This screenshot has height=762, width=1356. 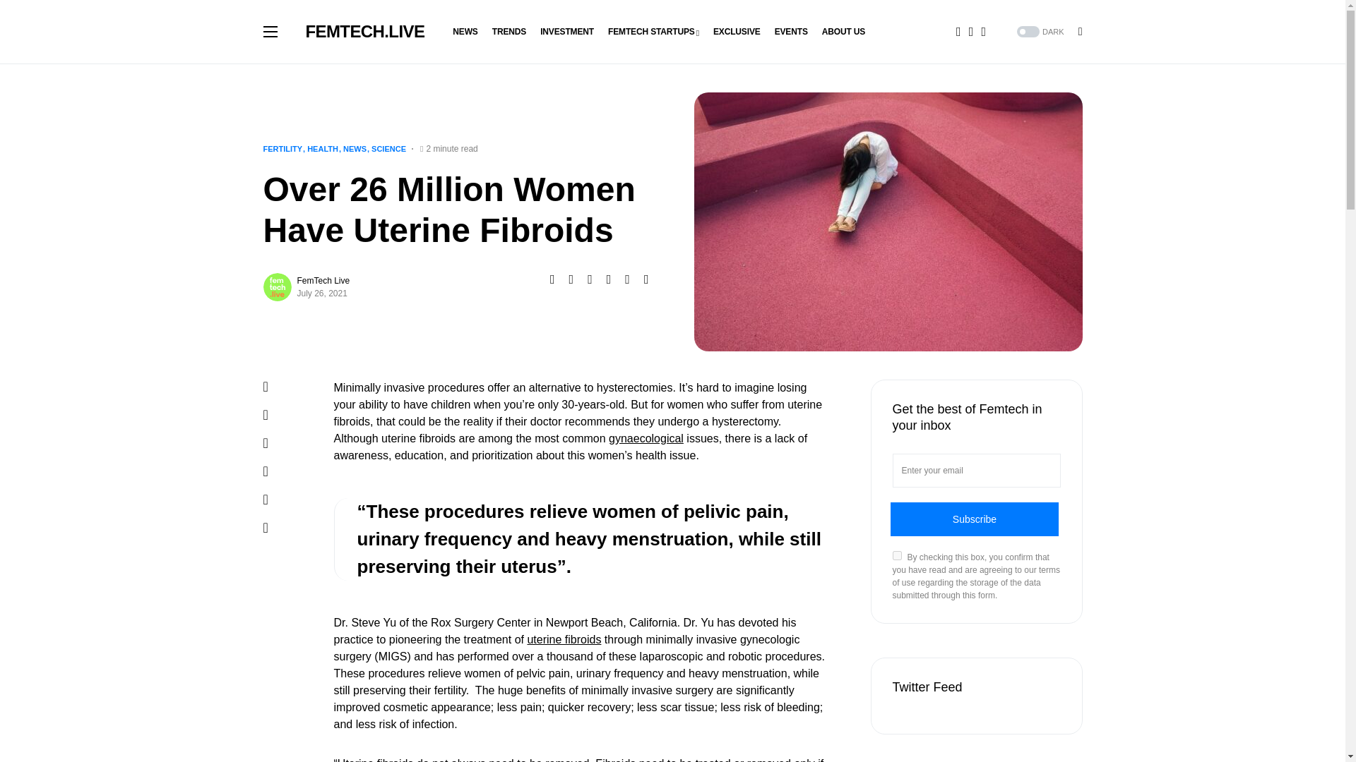 What do you see at coordinates (653, 31) in the screenshot?
I see `FEMTECH STARTUPS` at bounding box center [653, 31].